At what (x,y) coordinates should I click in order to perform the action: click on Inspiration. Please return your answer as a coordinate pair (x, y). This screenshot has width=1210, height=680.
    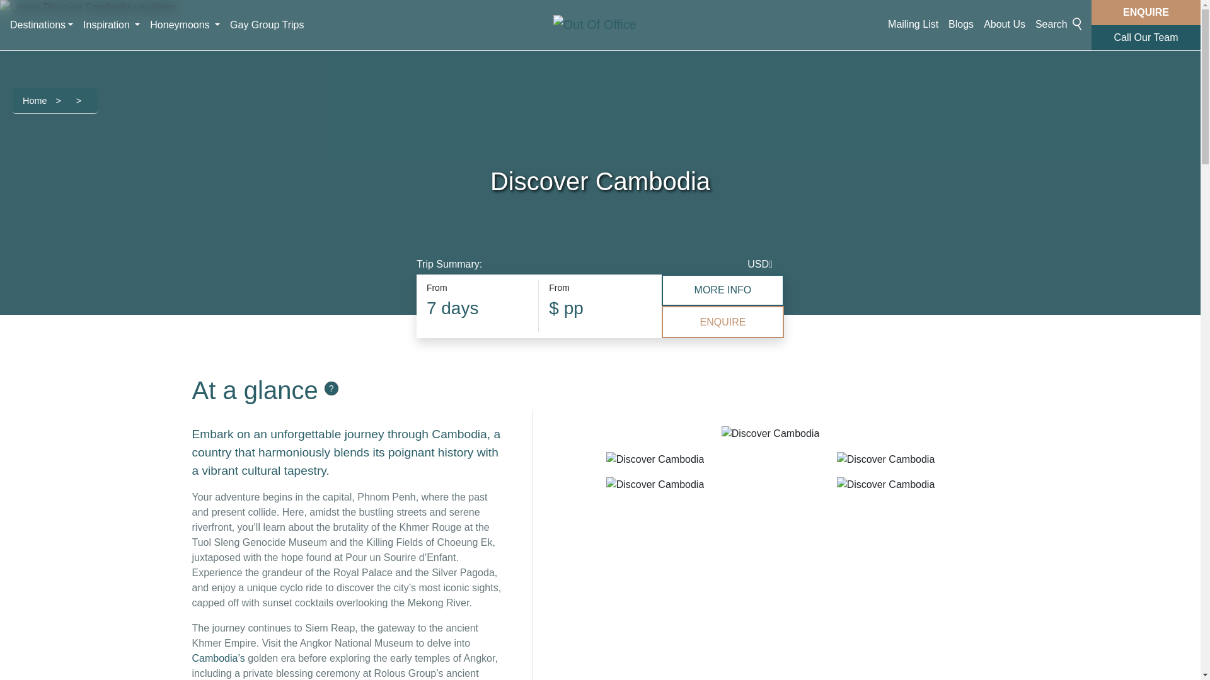
    Looking at the image, I should click on (112, 25).